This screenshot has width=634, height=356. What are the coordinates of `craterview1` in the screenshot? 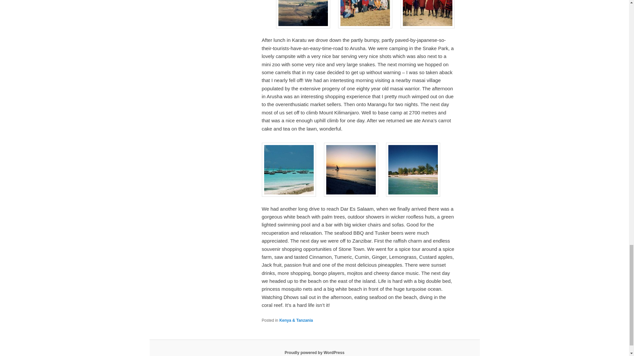 It's located at (303, 14).